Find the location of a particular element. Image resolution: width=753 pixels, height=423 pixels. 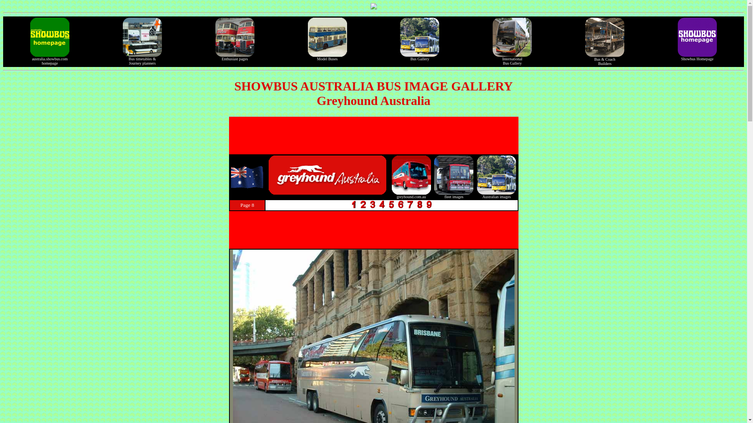

Bus Gallery is located at coordinates (419, 56).